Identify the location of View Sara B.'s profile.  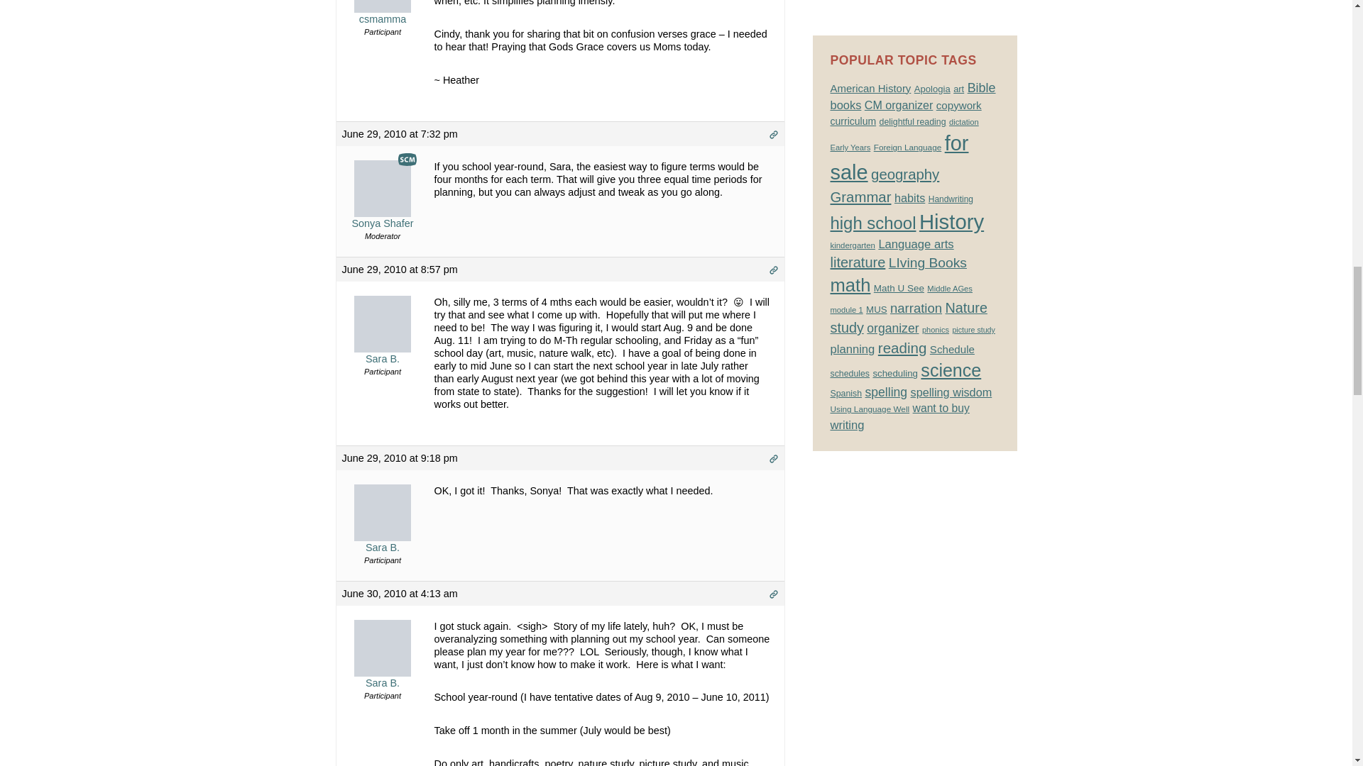
(383, 339).